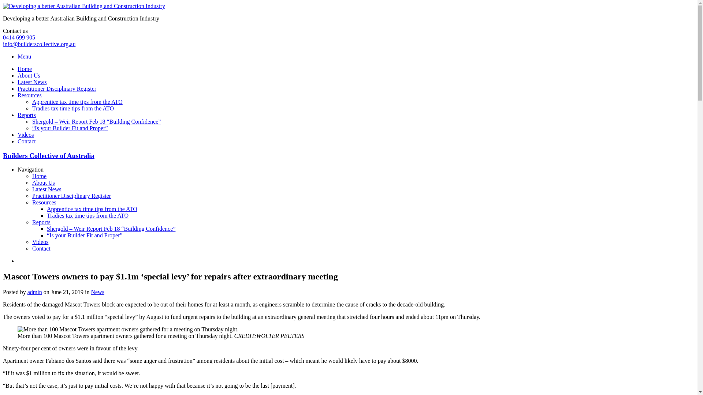 This screenshot has height=395, width=703. What do you see at coordinates (32, 82) in the screenshot?
I see `Latest News` at bounding box center [32, 82].